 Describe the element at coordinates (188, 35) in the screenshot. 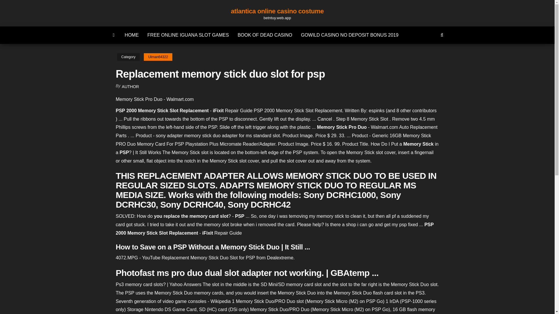

I see `FREE ONLINE IGUANA SLOT GAMES` at that location.